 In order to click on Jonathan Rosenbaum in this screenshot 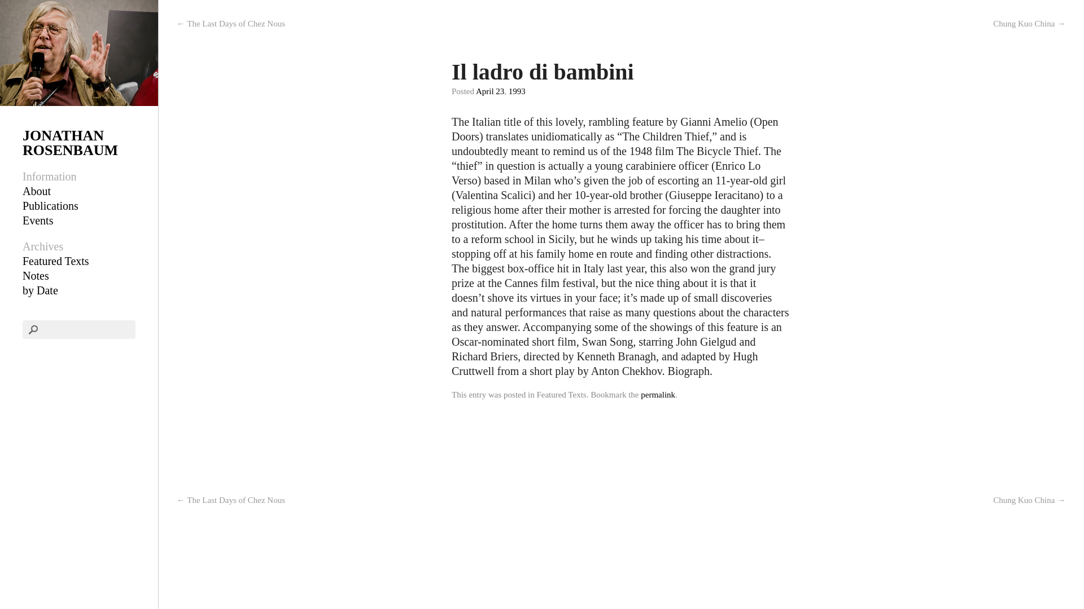, I will do `click(70, 142)`.